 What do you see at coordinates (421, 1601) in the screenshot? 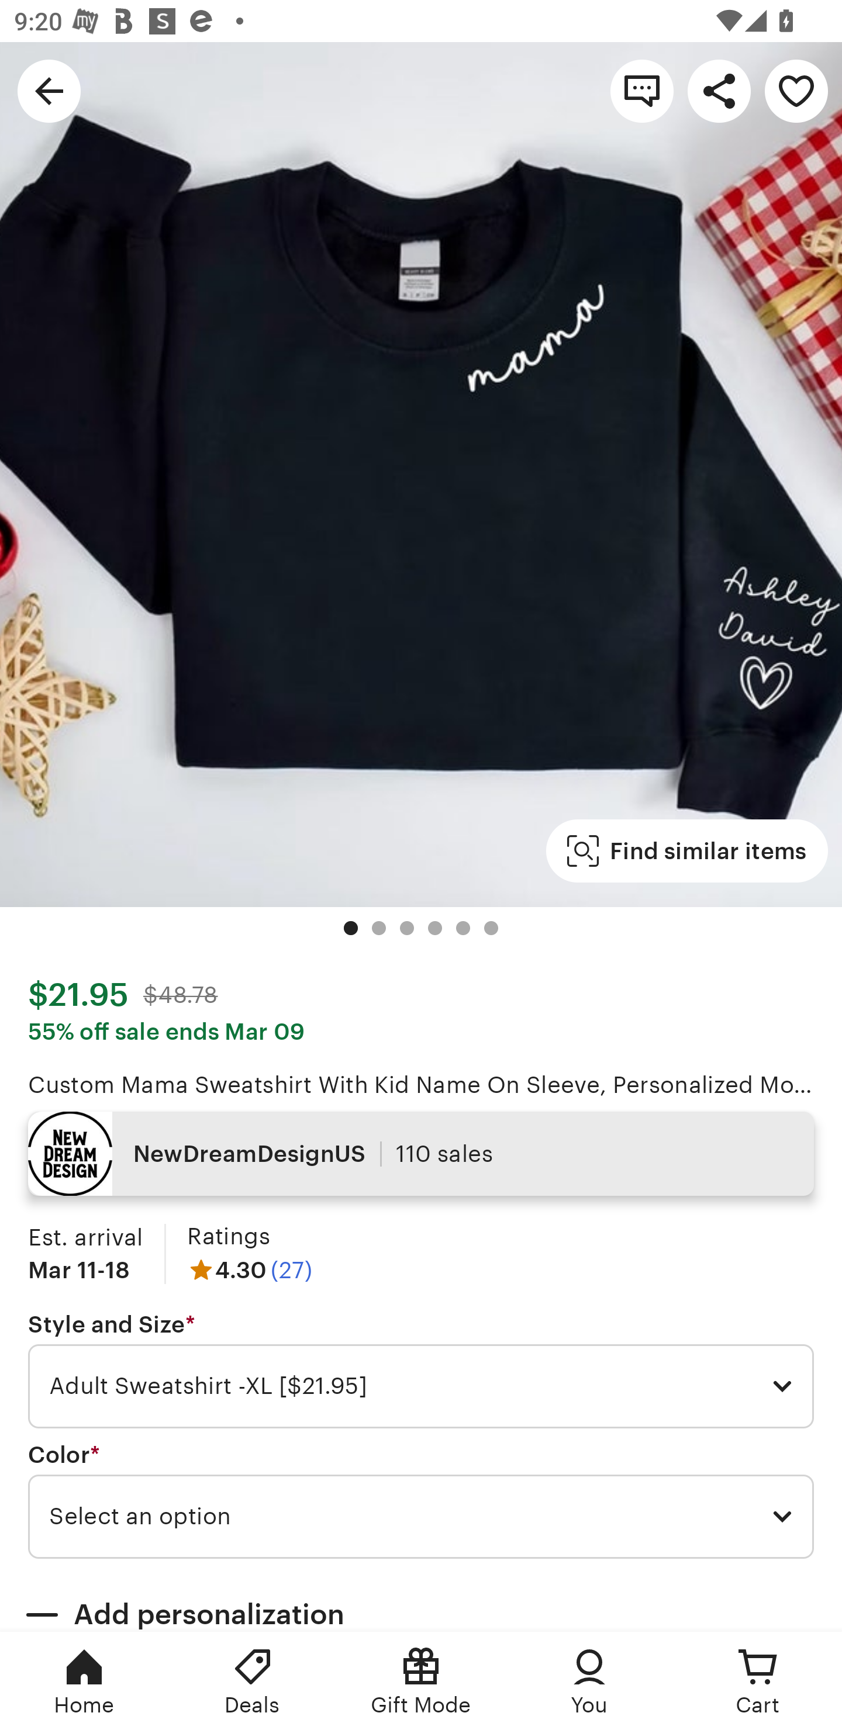
I see `Add personalization Add personalization Required` at bounding box center [421, 1601].